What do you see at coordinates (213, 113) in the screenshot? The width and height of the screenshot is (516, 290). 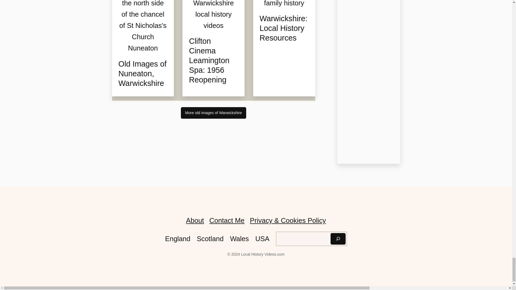 I see `More old images of Warwickshire` at bounding box center [213, 113].